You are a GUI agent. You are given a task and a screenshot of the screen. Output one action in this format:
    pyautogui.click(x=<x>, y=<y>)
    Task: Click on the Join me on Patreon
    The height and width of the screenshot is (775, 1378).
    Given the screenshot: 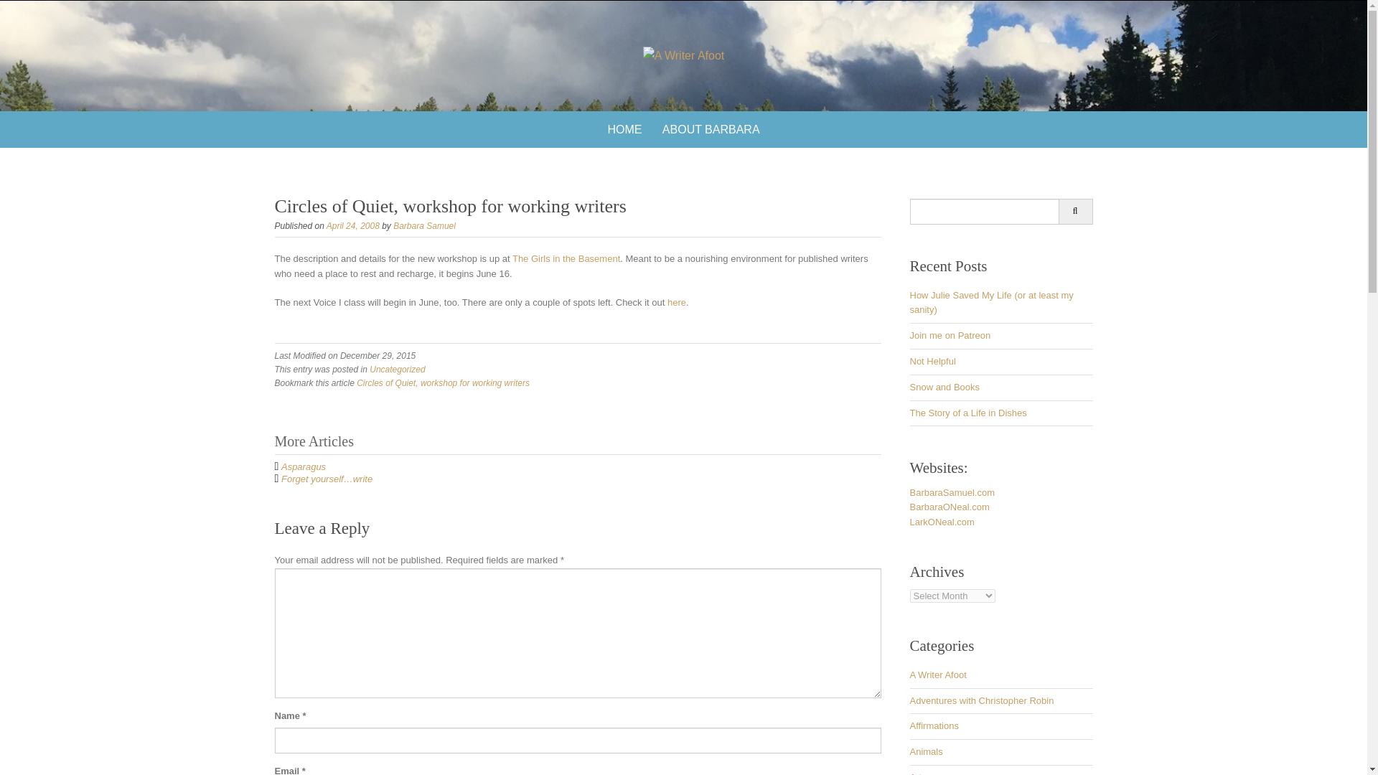 What is the action you would take?
    pyautogui.click(x=950, y=336)
    